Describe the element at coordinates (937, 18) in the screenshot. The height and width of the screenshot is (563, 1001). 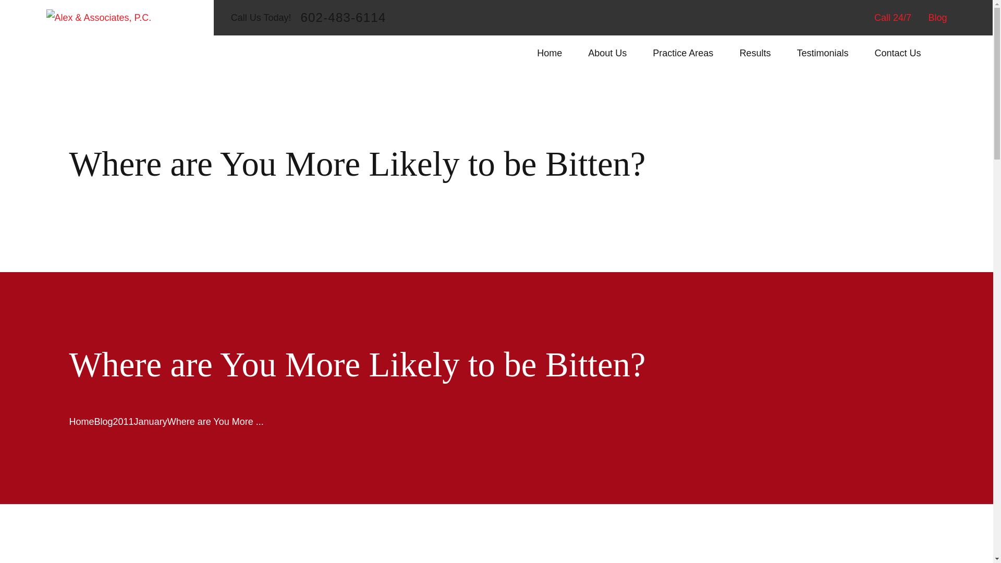
I see `Blog` at that location.